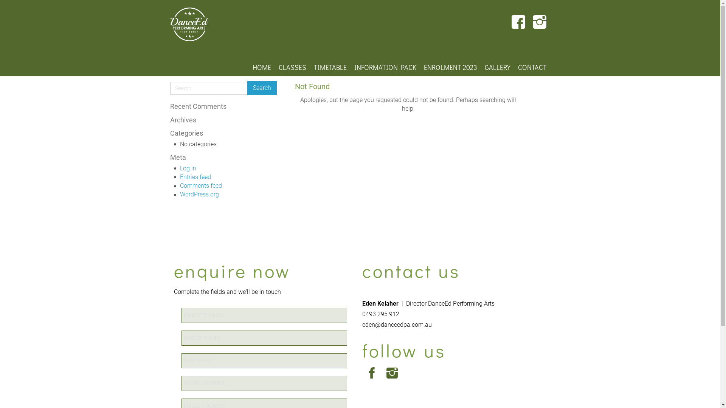 The width and height of the screenshot is (726, 408). Describe the element at coordinates (264, 338) in the screenshot. I see `CHILDS NAME` at that location.